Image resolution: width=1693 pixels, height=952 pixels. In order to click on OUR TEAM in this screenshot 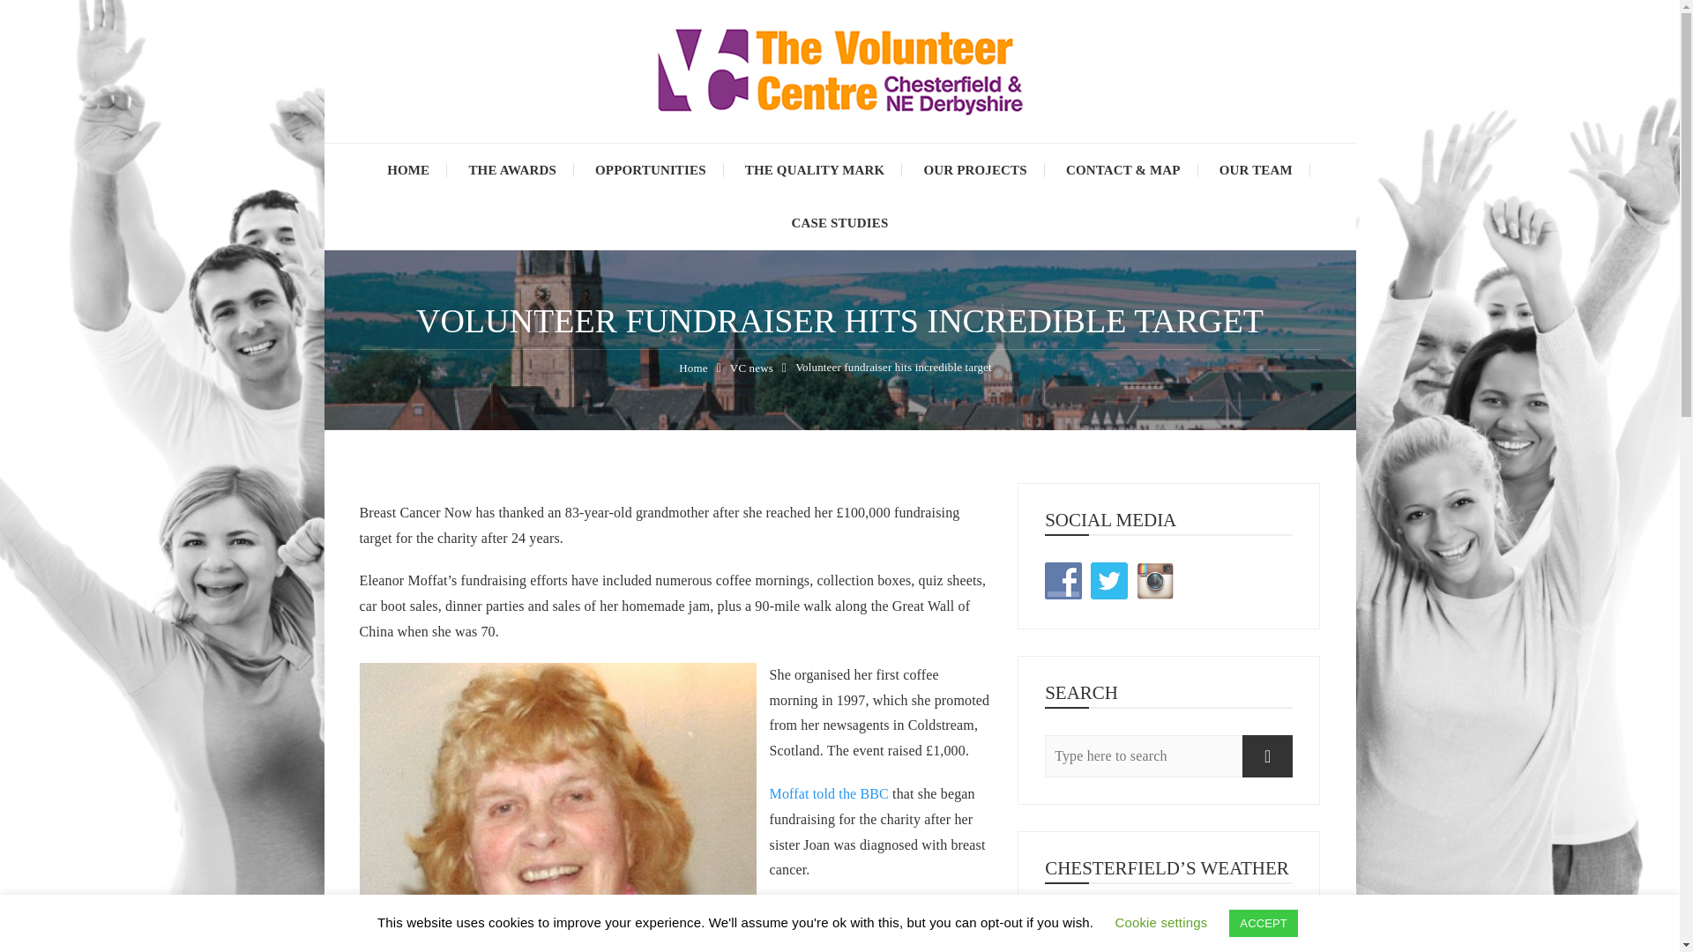, I will do `click(1256, 169)`.